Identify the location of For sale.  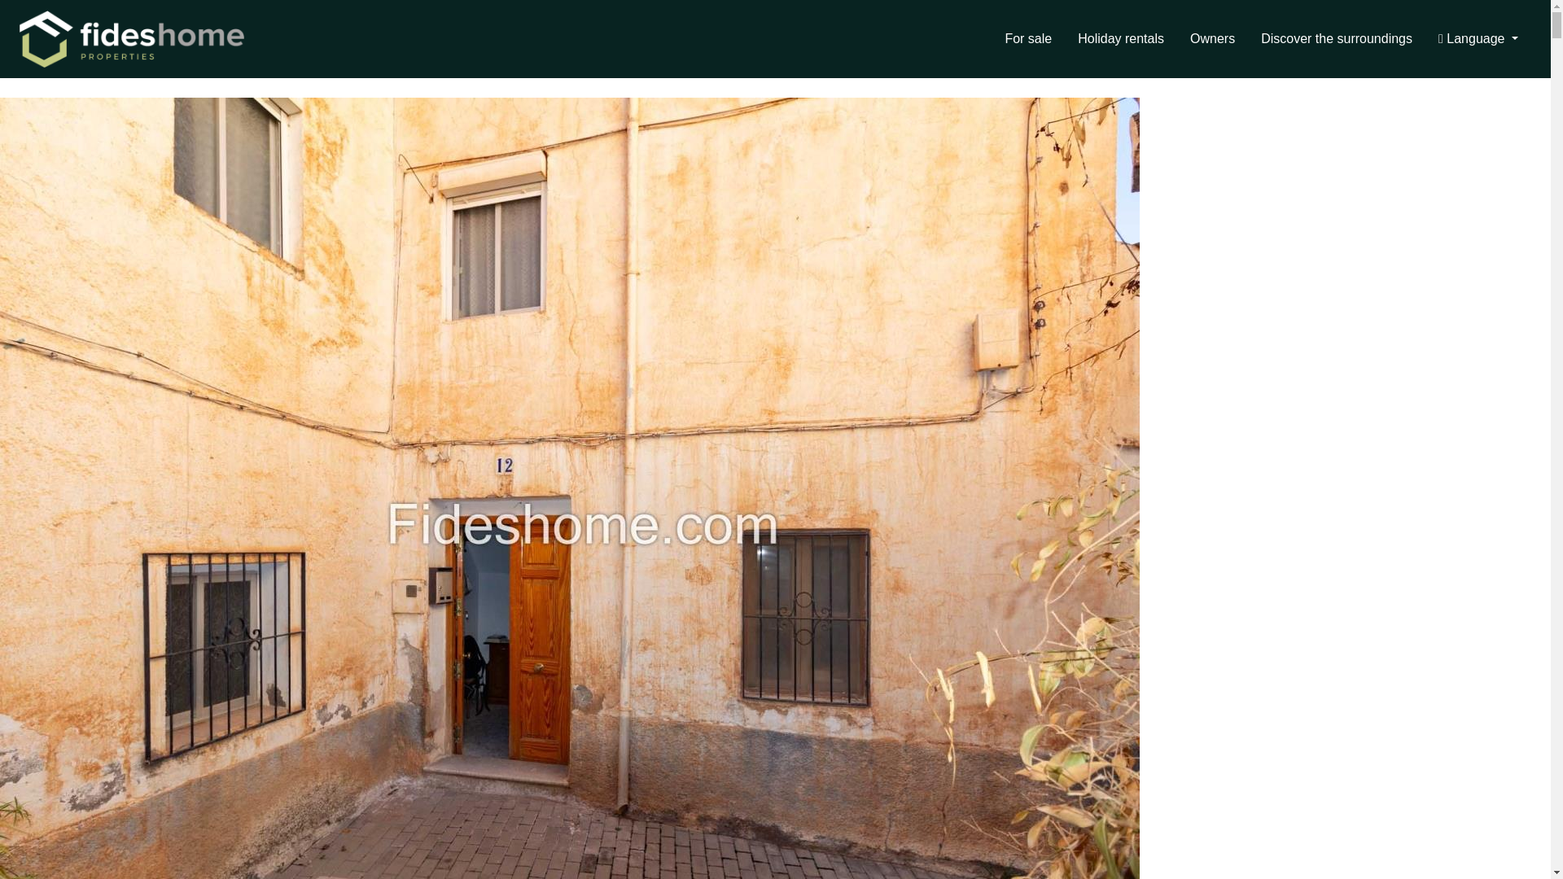
(1027, 39).